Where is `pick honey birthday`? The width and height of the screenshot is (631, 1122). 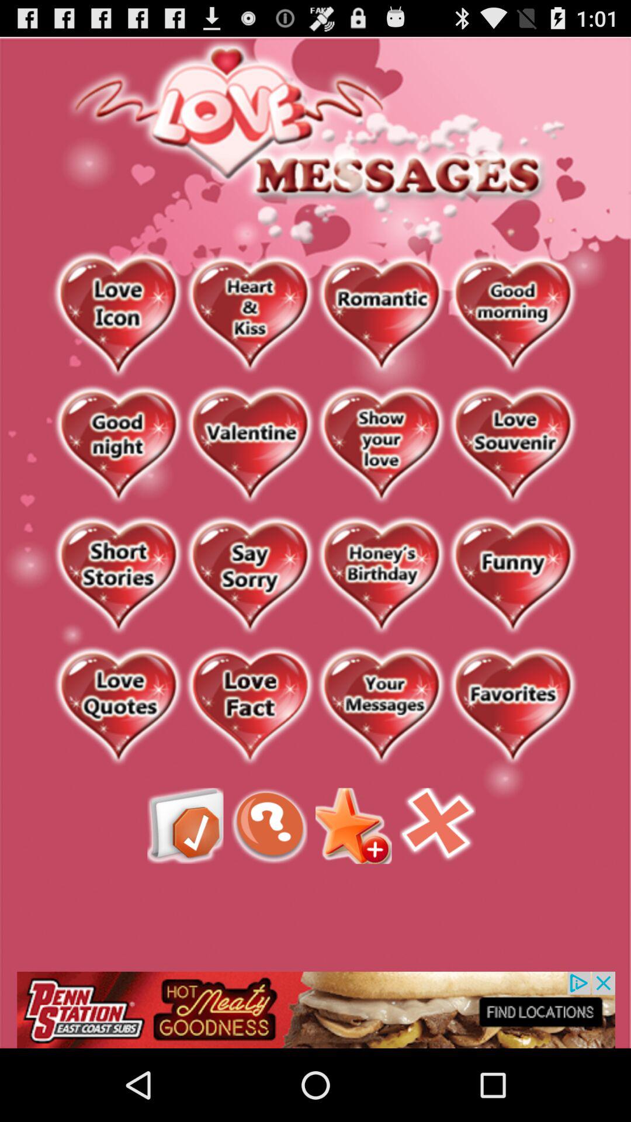 pick honey birthday is located at coordinates (381, 576).